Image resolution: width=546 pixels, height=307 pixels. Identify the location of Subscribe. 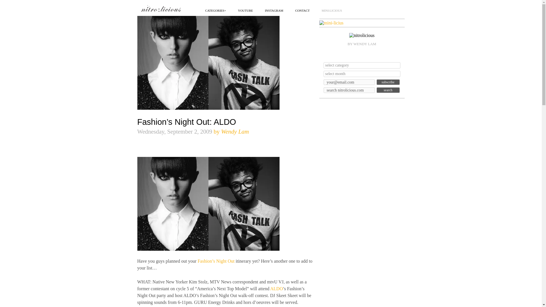
(388, 82).